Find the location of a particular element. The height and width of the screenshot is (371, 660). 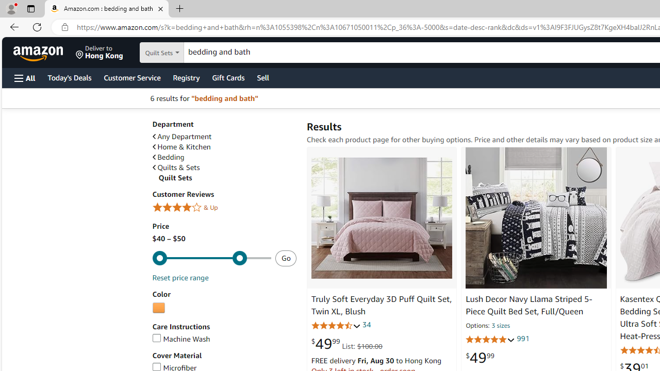

Open Menu is located at coordinates (25, 78).